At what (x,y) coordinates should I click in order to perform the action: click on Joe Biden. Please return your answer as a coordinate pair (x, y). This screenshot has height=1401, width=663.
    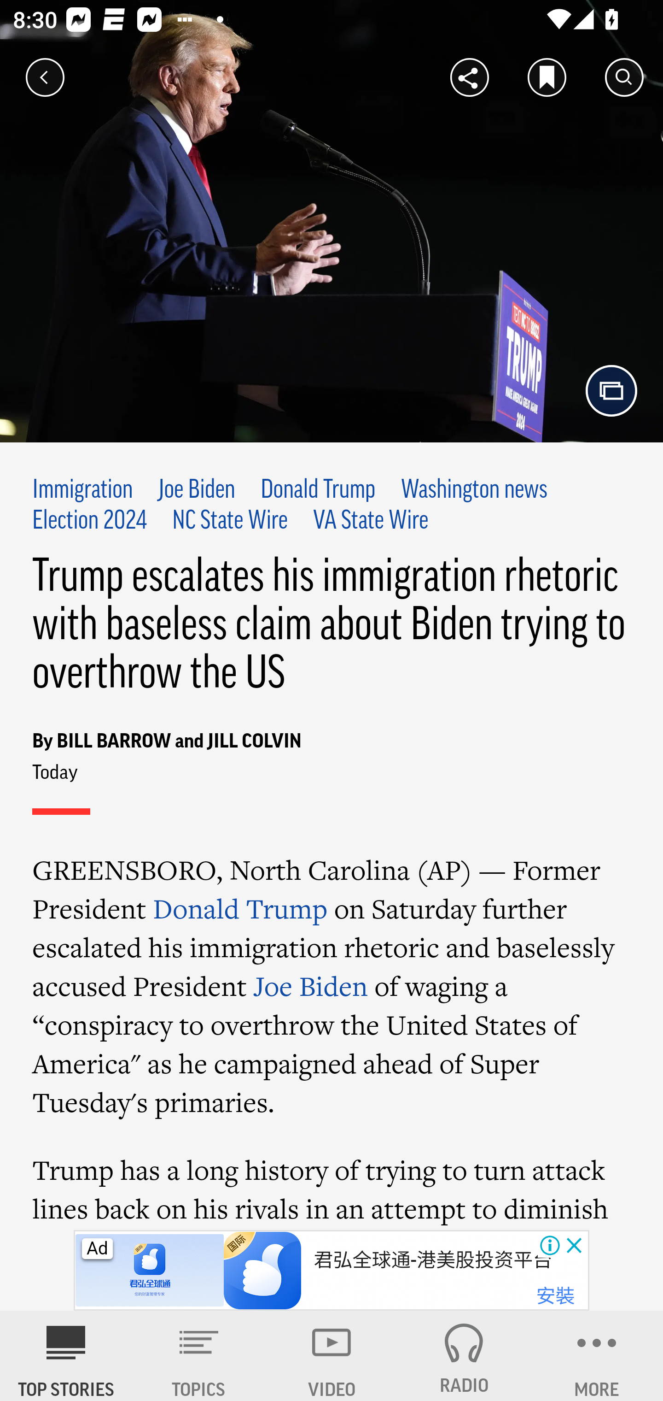
    Looking at the image, I should click on (196, 491).